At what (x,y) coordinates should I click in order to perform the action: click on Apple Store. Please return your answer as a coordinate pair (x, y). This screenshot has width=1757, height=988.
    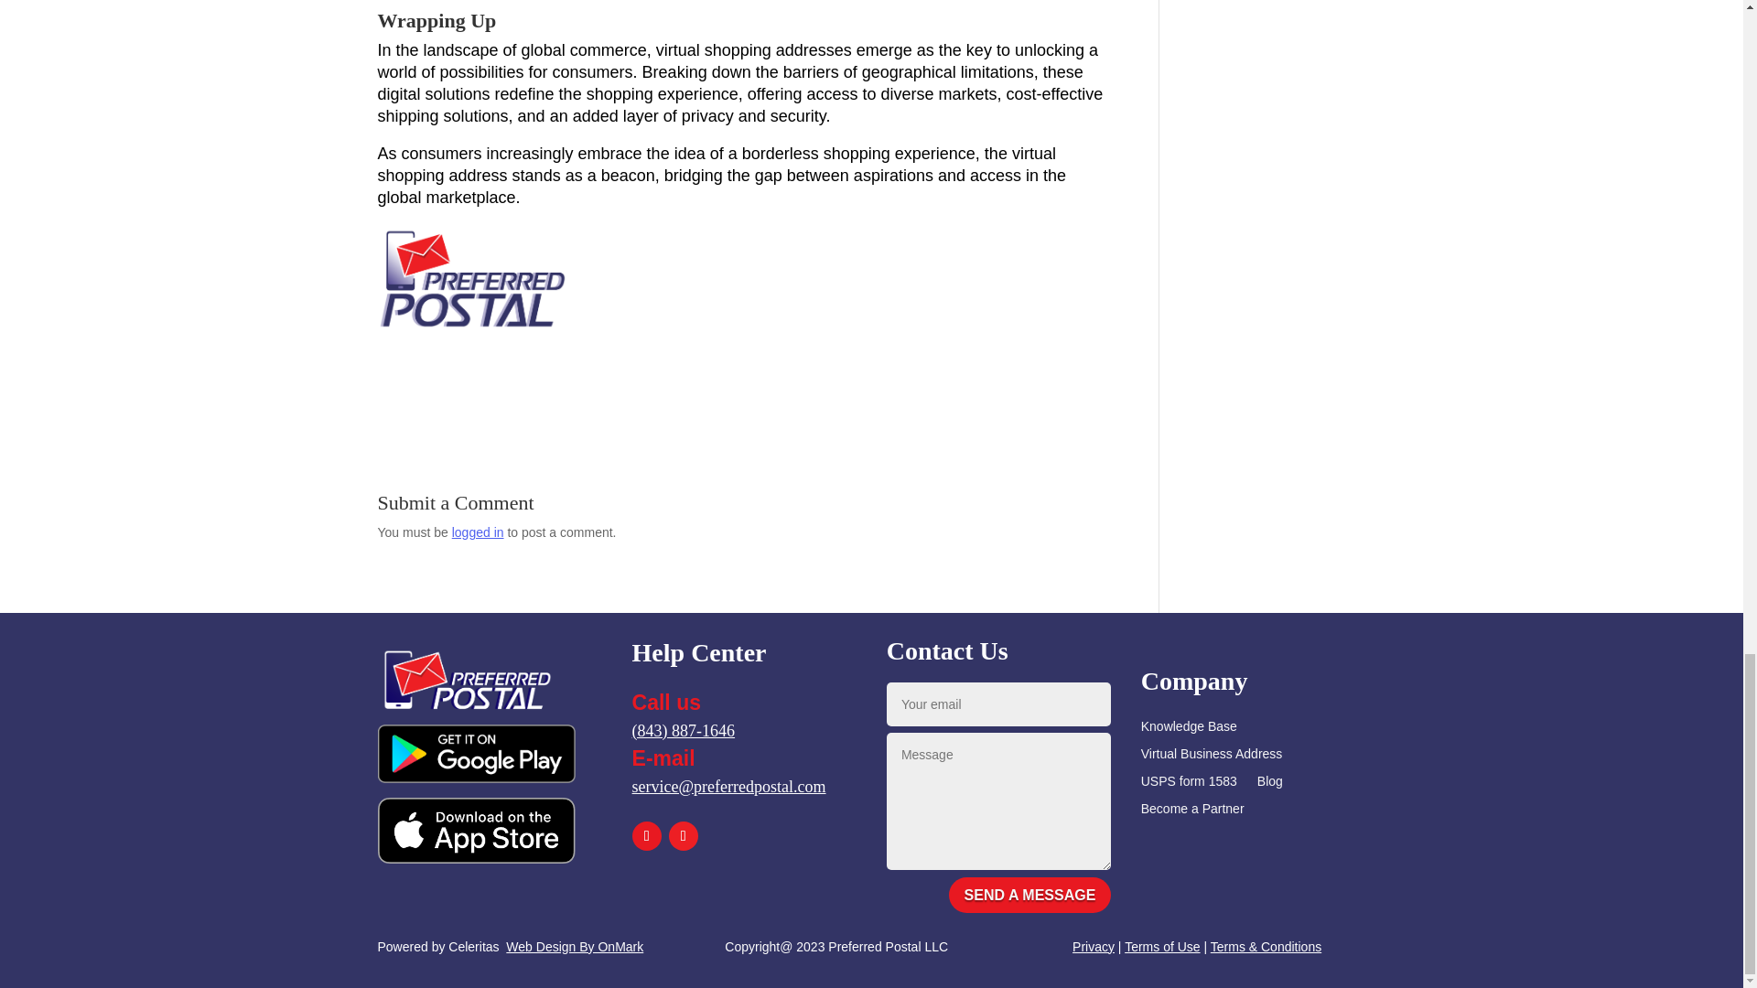
    Looking at the image, I should click on (476, 830).